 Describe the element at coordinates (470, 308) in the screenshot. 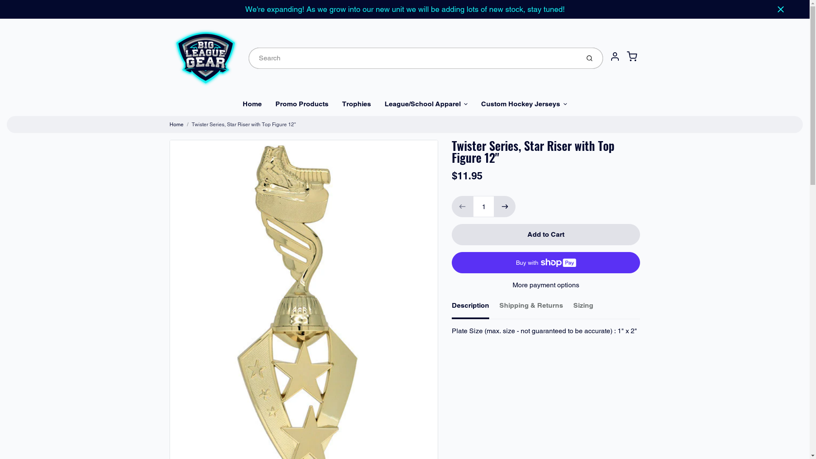

I see `Description` at that location.